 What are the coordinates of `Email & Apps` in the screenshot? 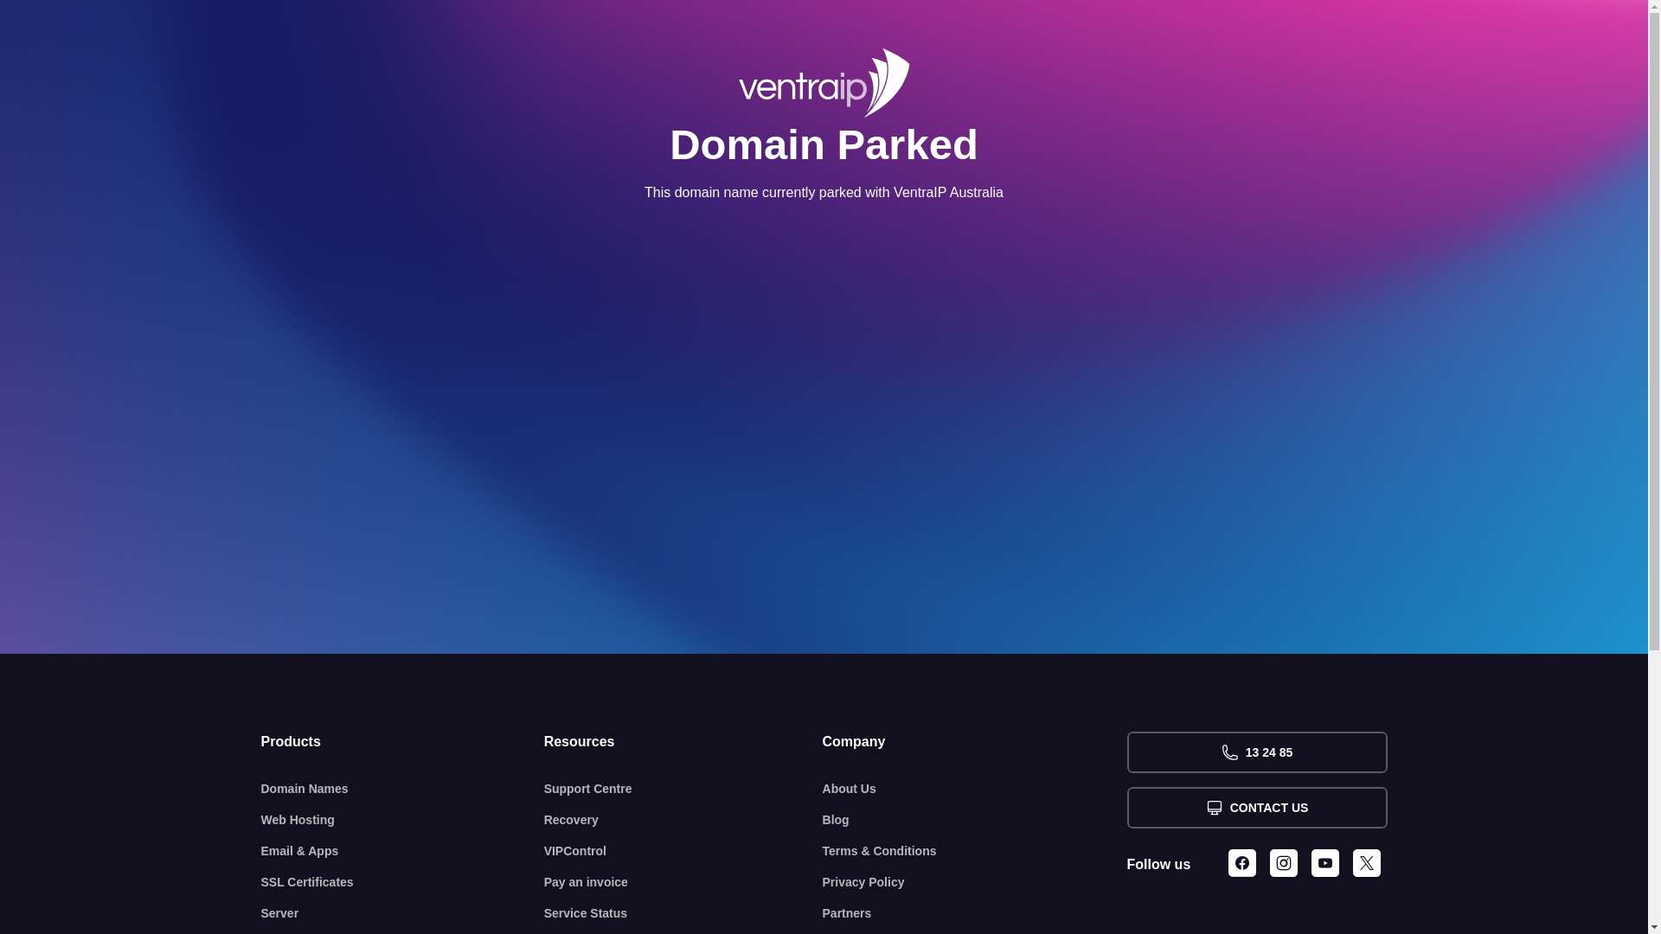 It's located at (403, 851).